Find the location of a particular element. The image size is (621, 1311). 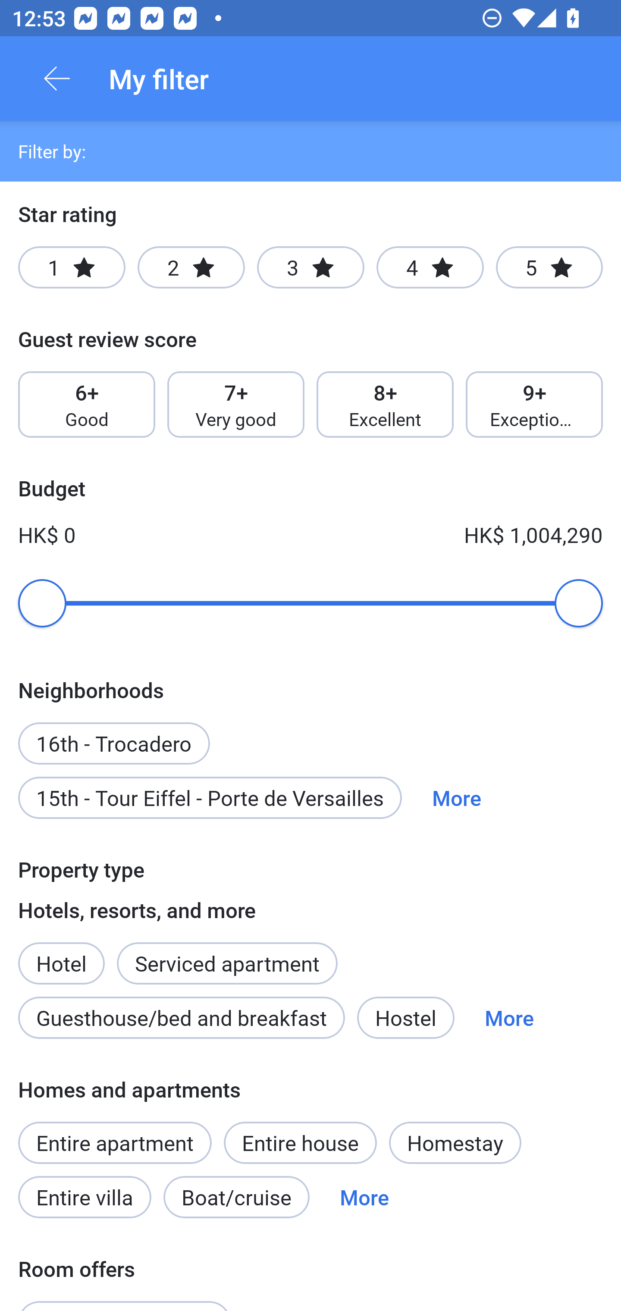

Entire villa is located at coordinates (85, 1197).